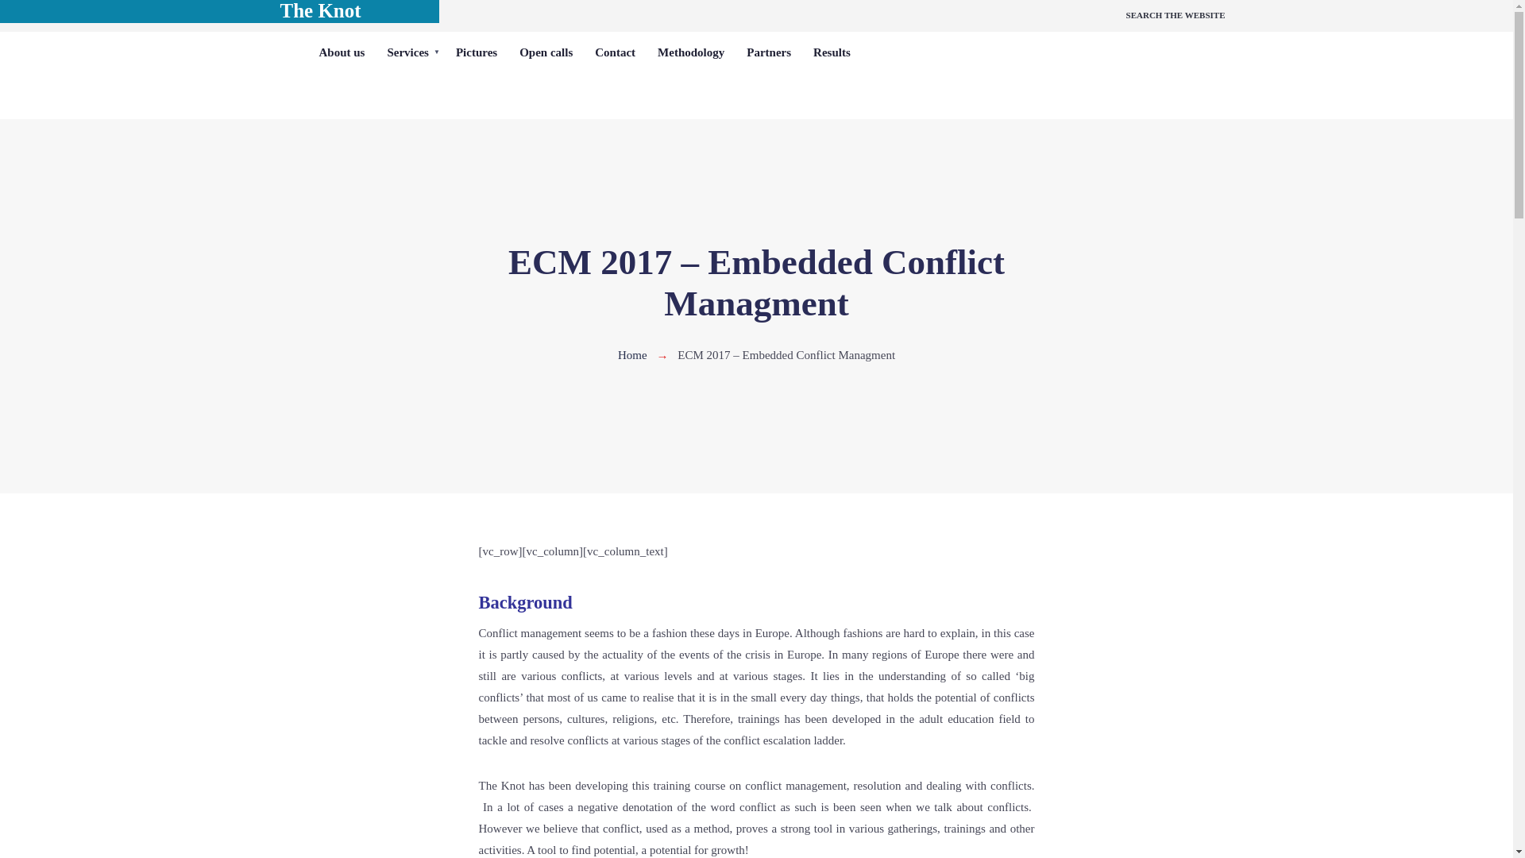 Image resolution: width=1525 pixels, height=858 pixels. What do you see at coordinates (691, 52) in the screenshot?
I see `Methodology` at bounding box center [691, 52].